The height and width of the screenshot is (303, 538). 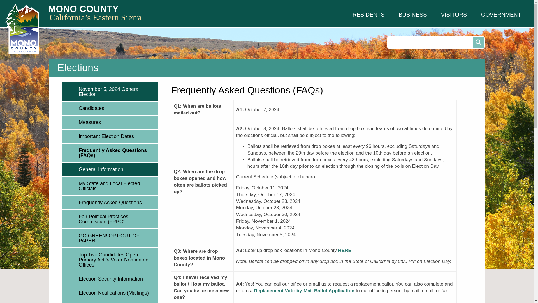 What do you see at coordinates (479, 42) in the screenshot?
I see `Search` at bounding box center [479, 42].